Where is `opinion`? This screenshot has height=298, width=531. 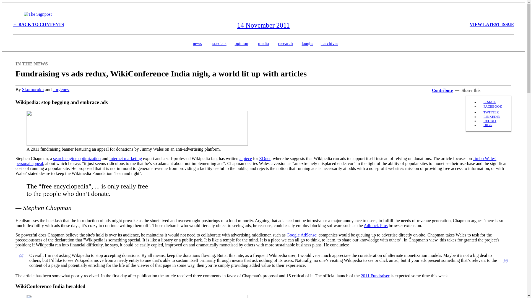
opinion is located at coordinates (241, 44).